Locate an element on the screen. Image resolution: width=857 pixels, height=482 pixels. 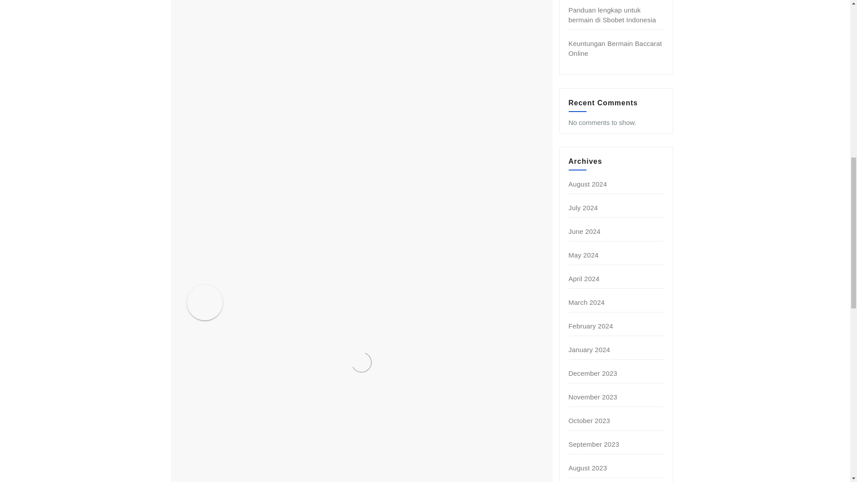
March 2024 is located at coordinates (587, 302).